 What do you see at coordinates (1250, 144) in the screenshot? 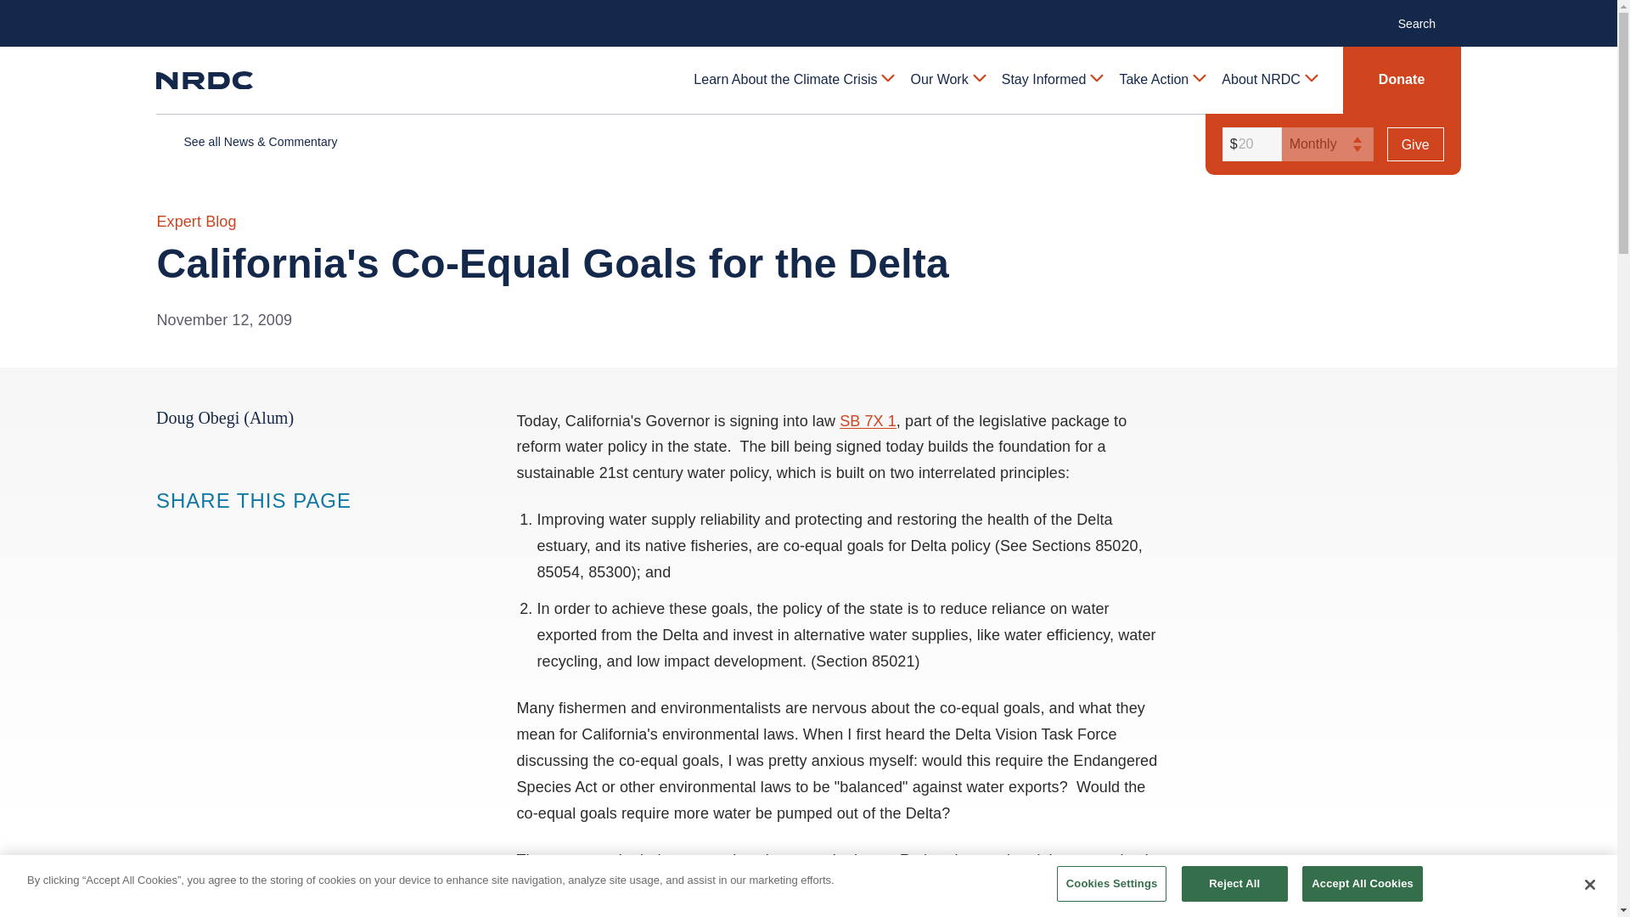
I see `20` at bounding box center [1250, 144].